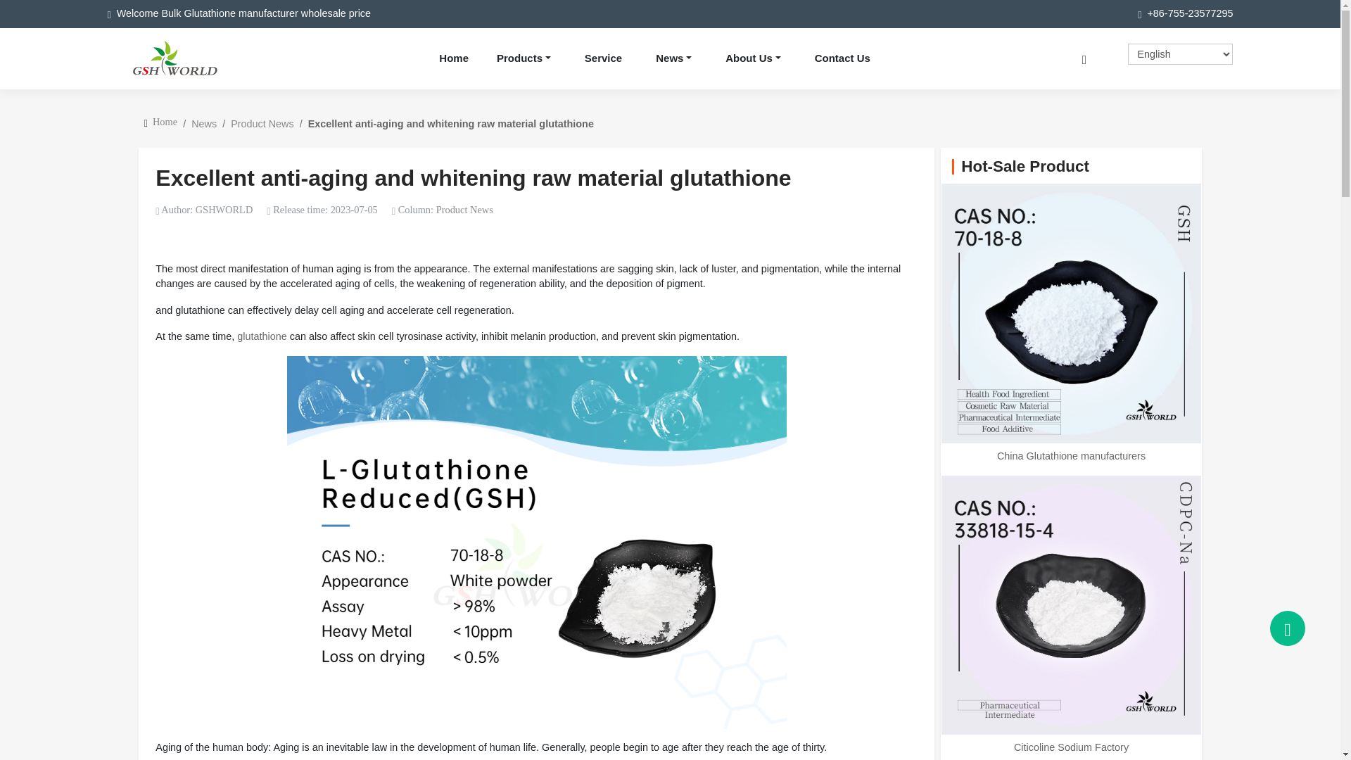 This screenshot has width=1351, height=760. What do you see at coordinates (165, 122) in the screenshot?
I see `Home` at bounding box center [165, 122].